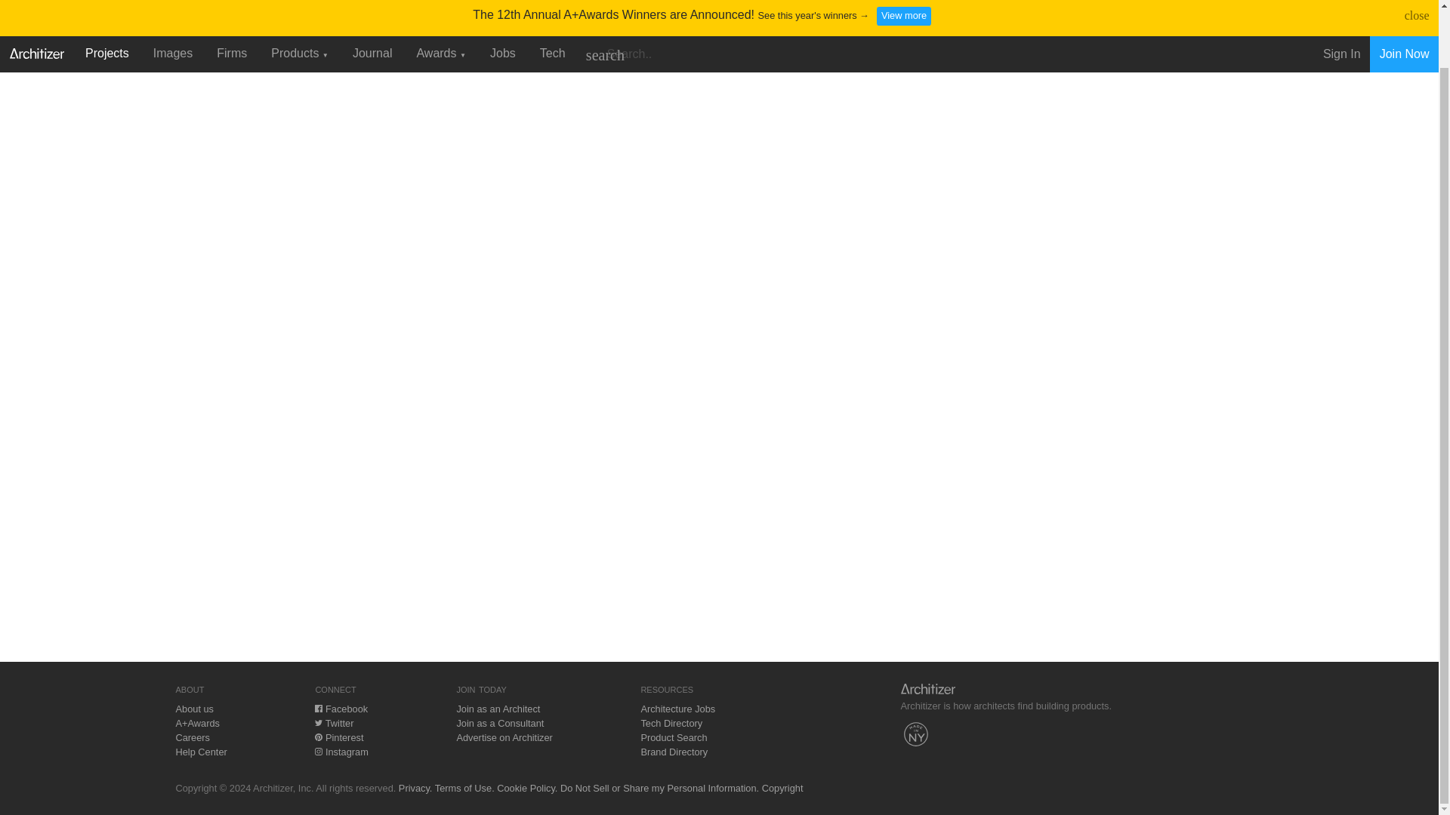  I want to click on Pinterest, so click(338, 737).